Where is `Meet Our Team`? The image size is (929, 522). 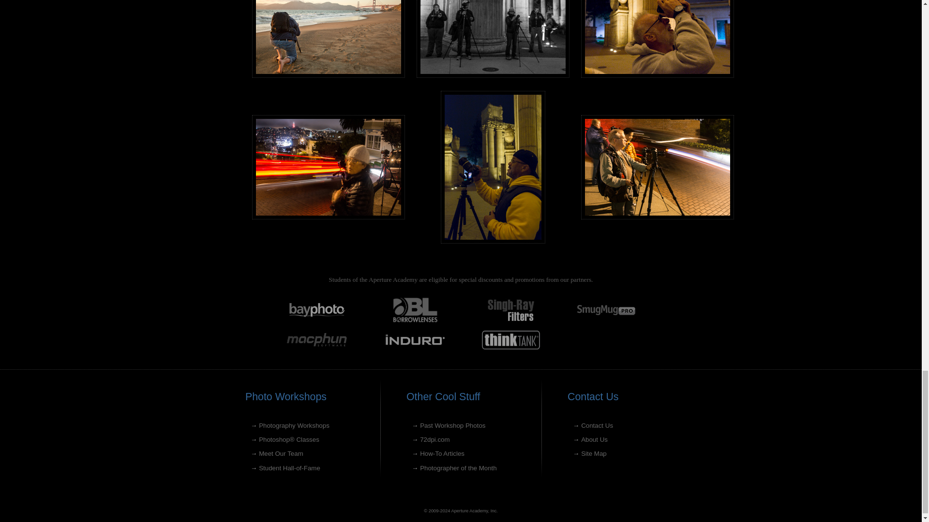
Meet Our Team is located at coordinates (281, 453).